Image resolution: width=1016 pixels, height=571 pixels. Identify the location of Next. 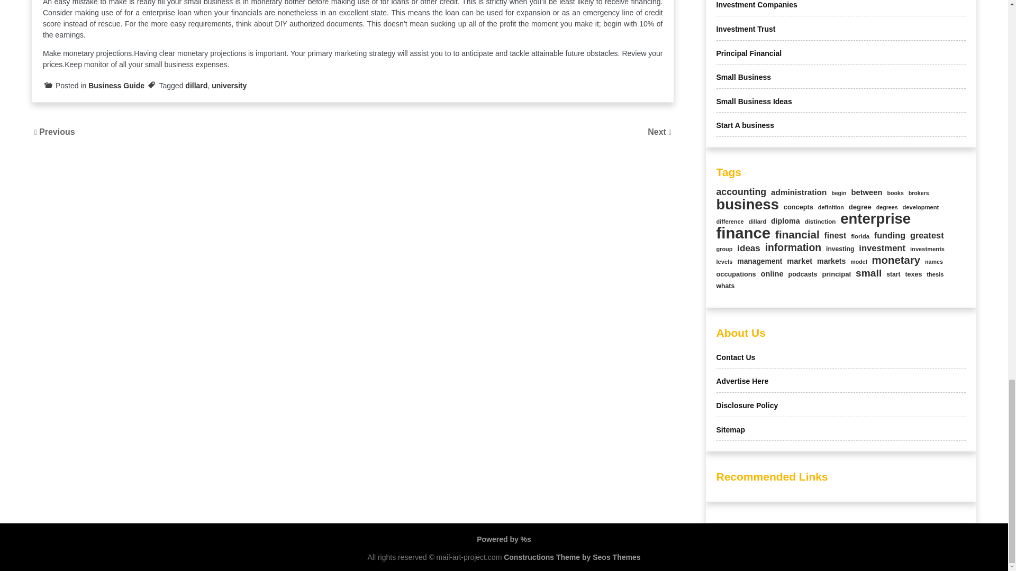
(658, 132).